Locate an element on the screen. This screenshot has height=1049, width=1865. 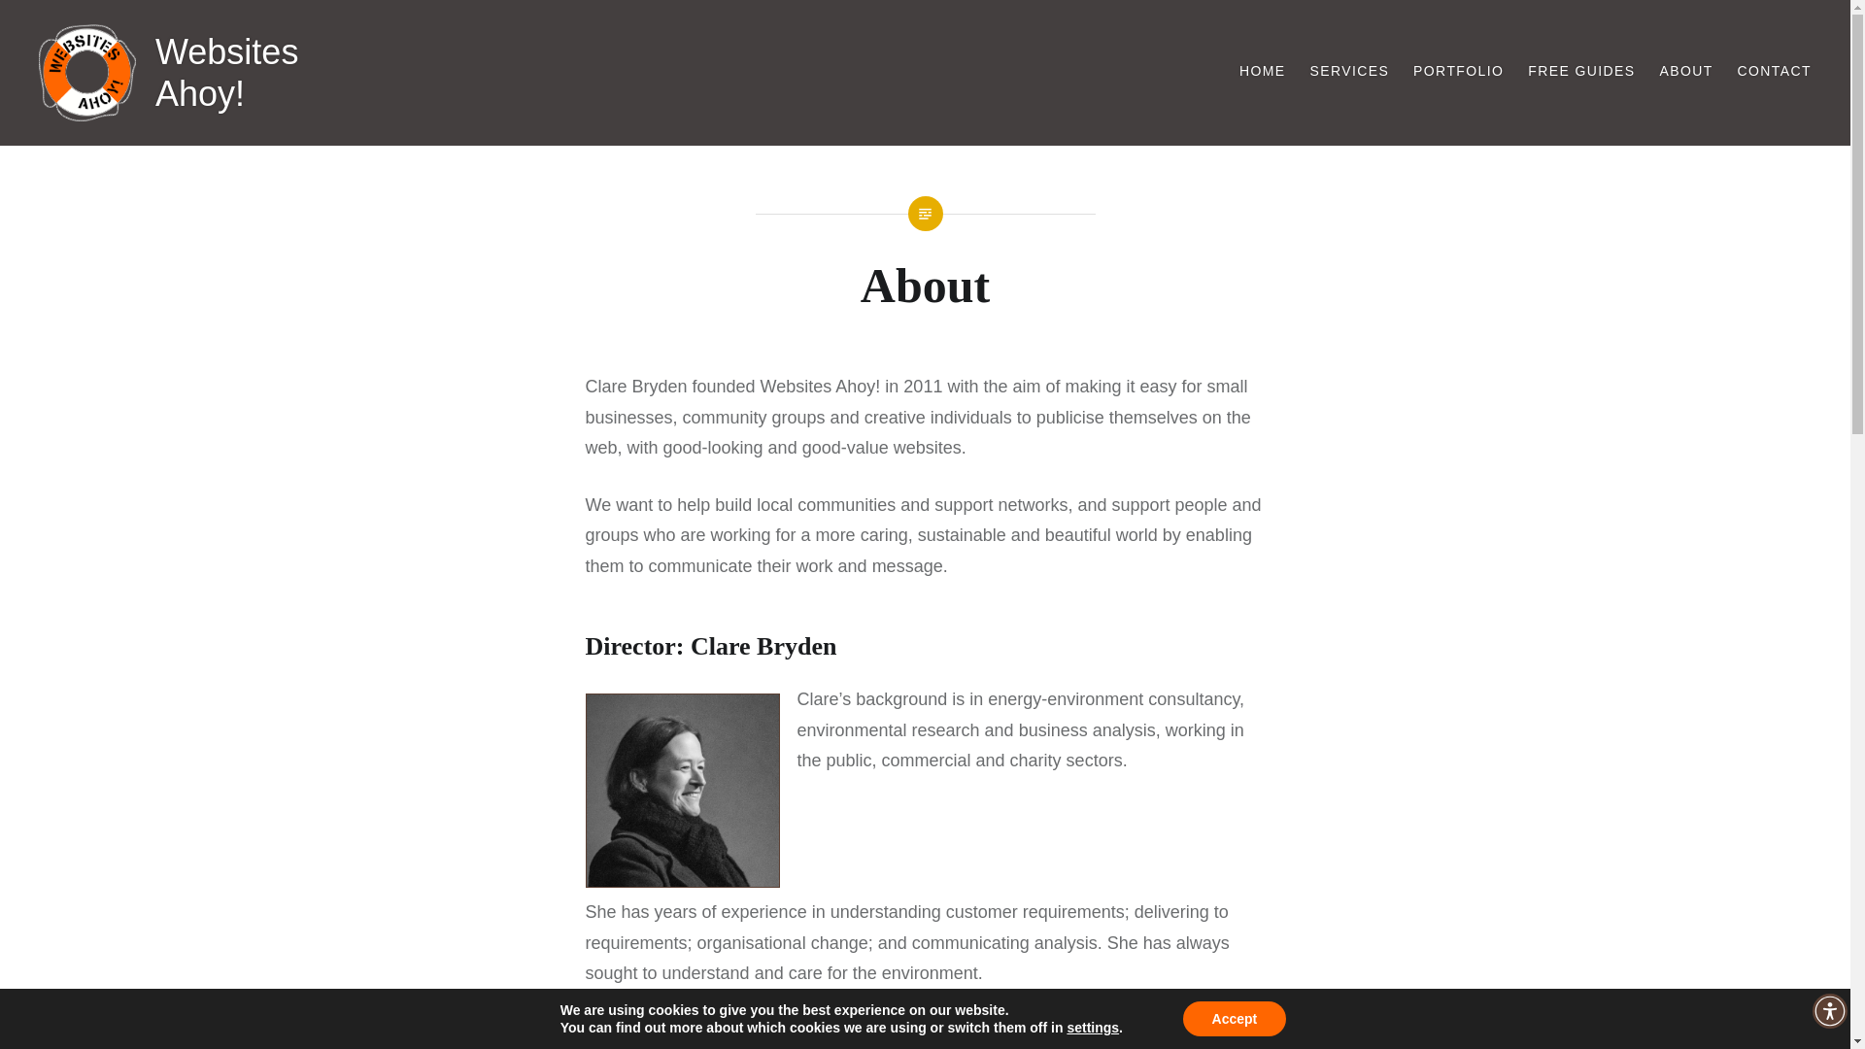
Accept is located at coordinates (1234, 1019).